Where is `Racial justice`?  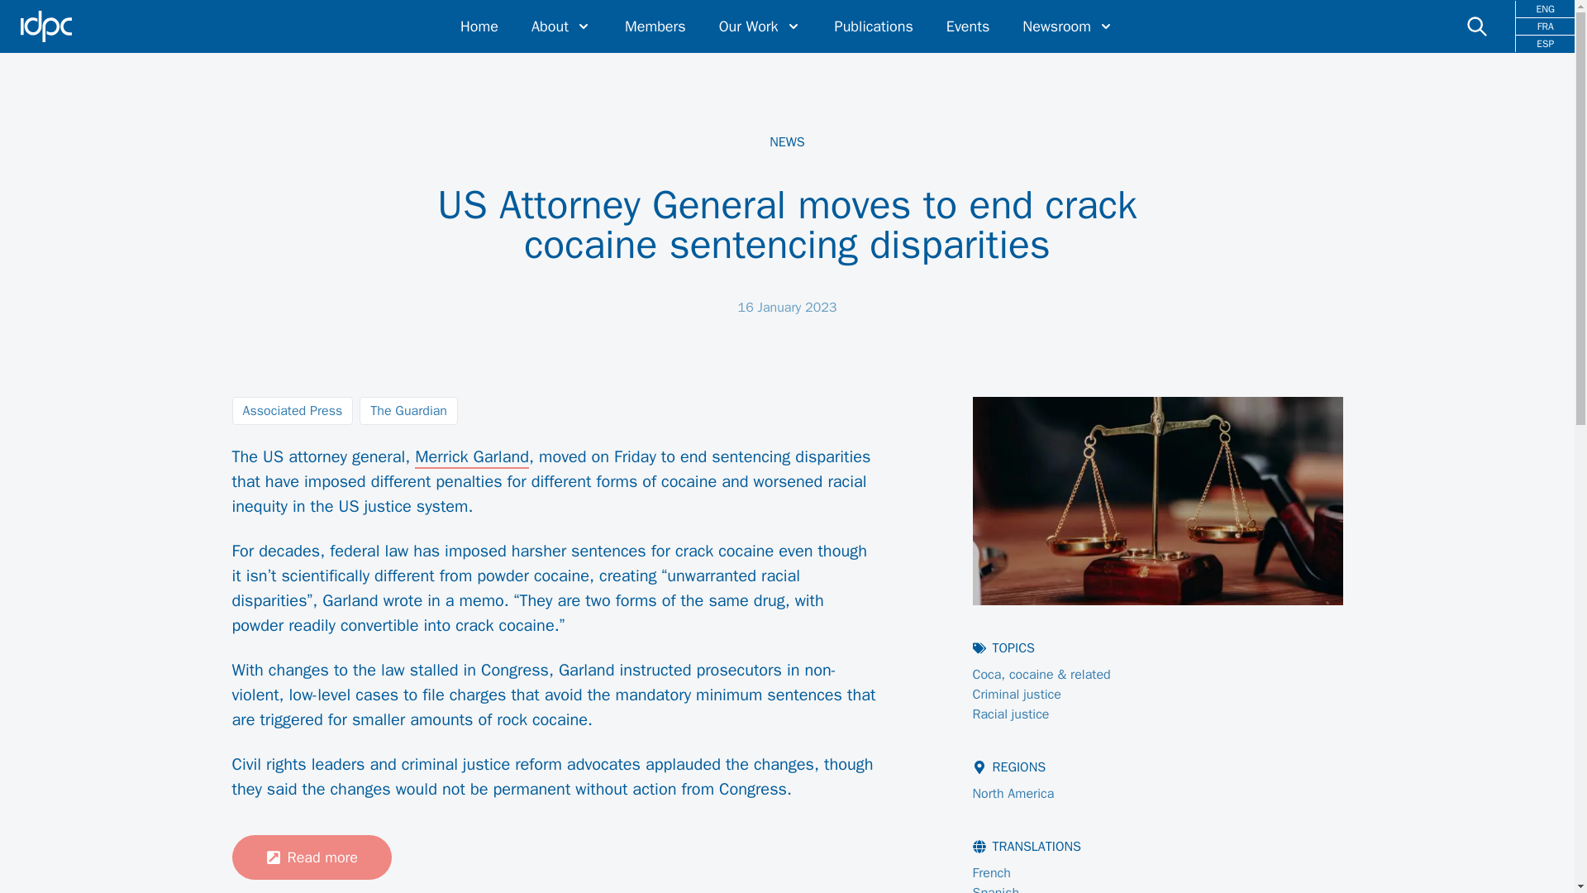
Racial justice is located at coordinates (1010, 714).